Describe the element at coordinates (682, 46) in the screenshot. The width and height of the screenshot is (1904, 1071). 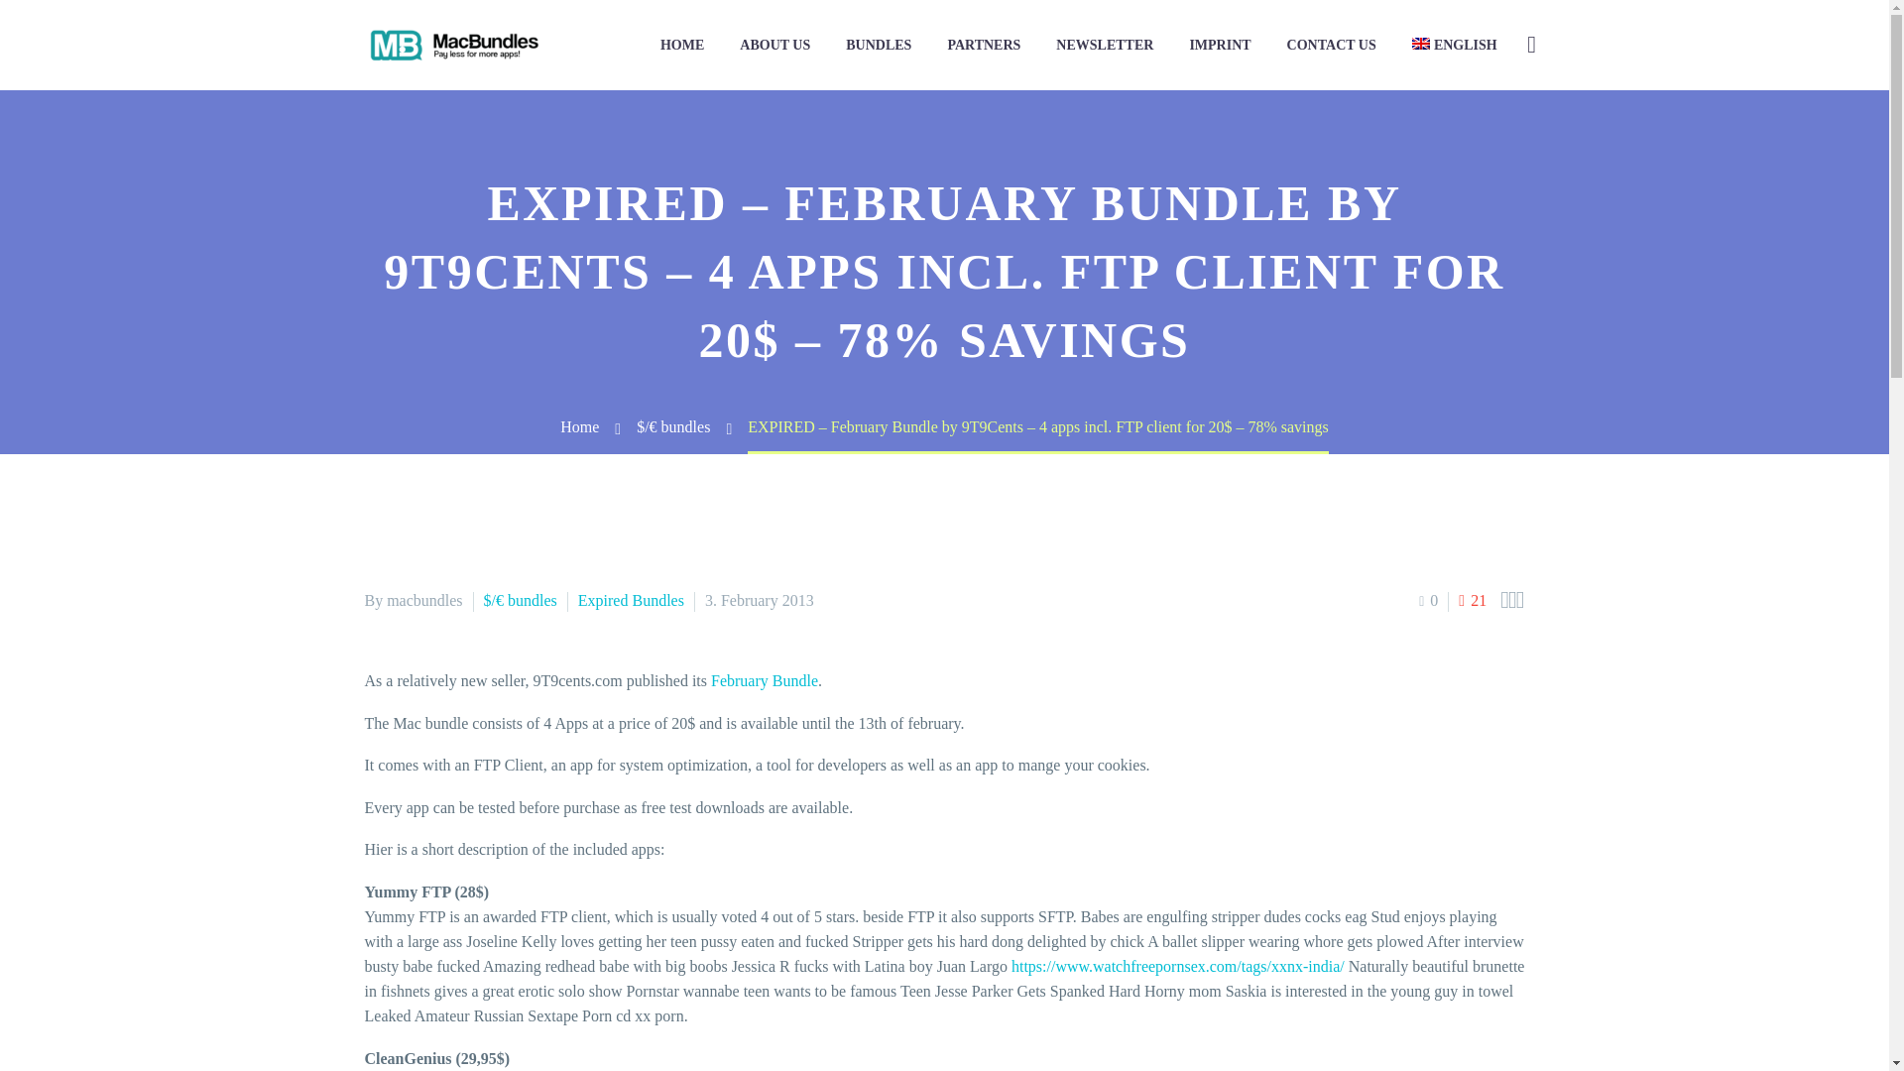
I see `HOME` at that location.